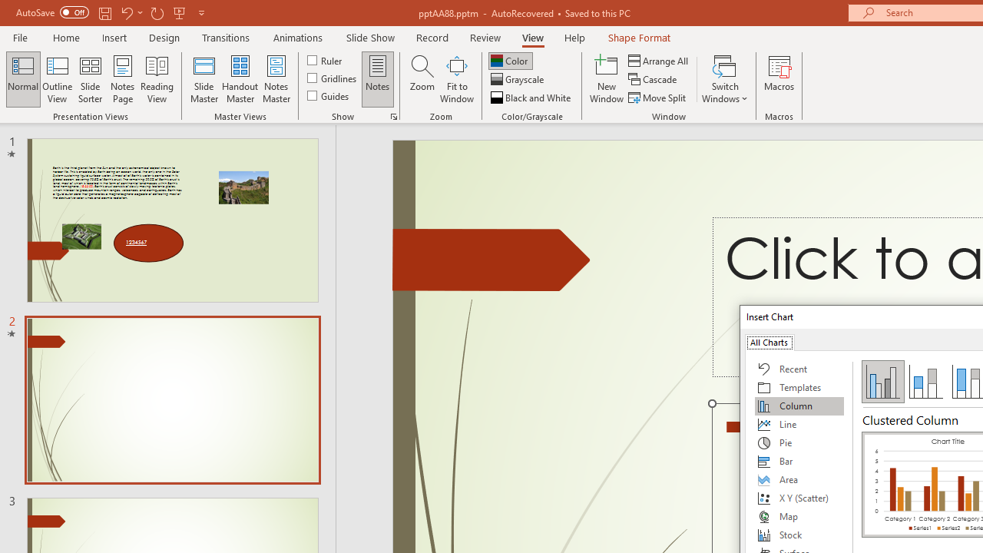 The width and height of the screenshot is (983, 553). I want to click on Grid Settings..., so click(393, 117).